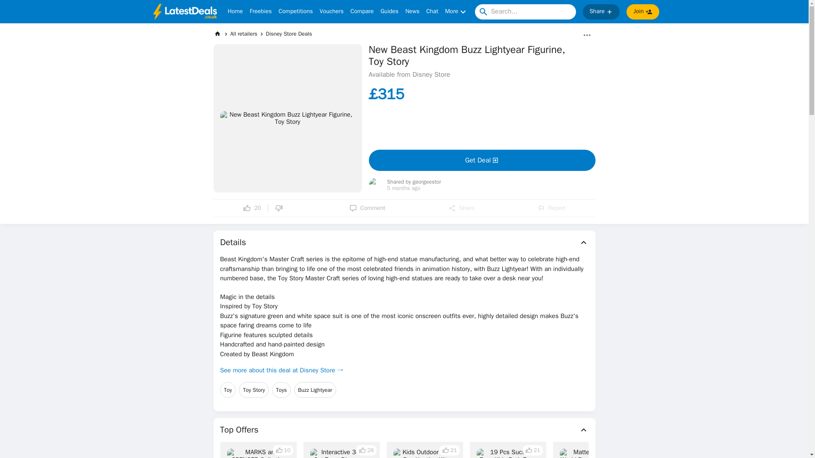 The image size is (815, 458). What do you see at coordinates (412, 12) in the screenshot?
I see `News` at bounding box center [412, 12].